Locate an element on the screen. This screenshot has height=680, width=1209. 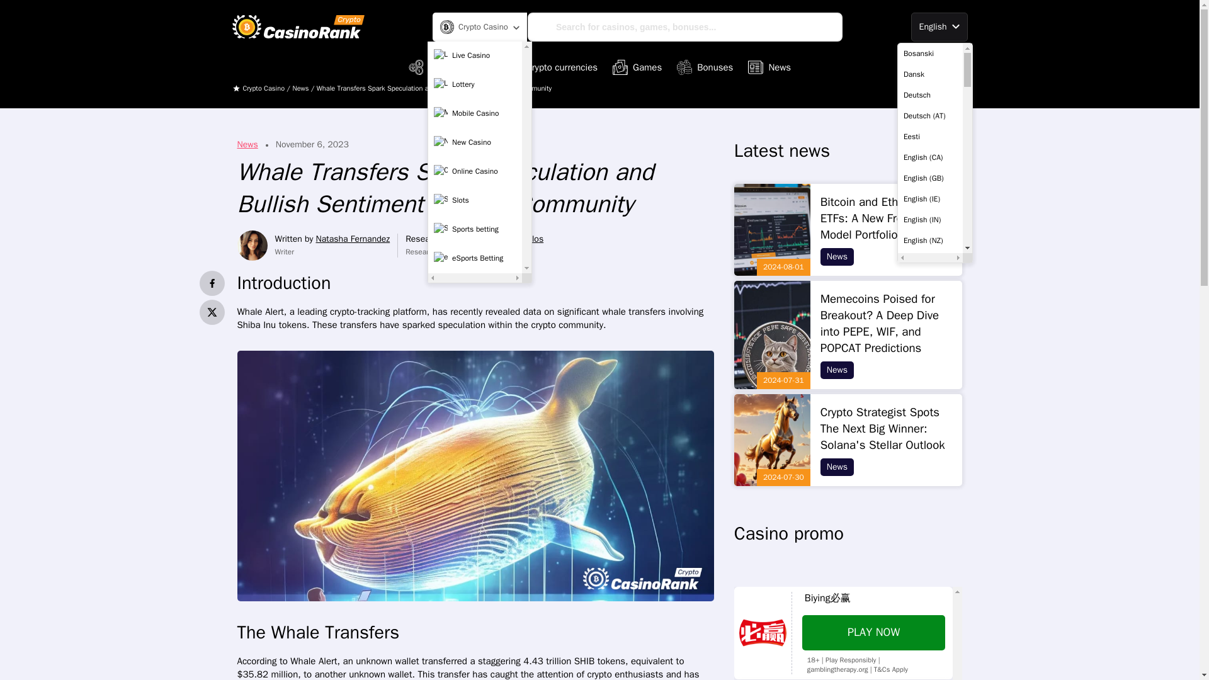
Hrvatski is located at coordinates (930, 552).